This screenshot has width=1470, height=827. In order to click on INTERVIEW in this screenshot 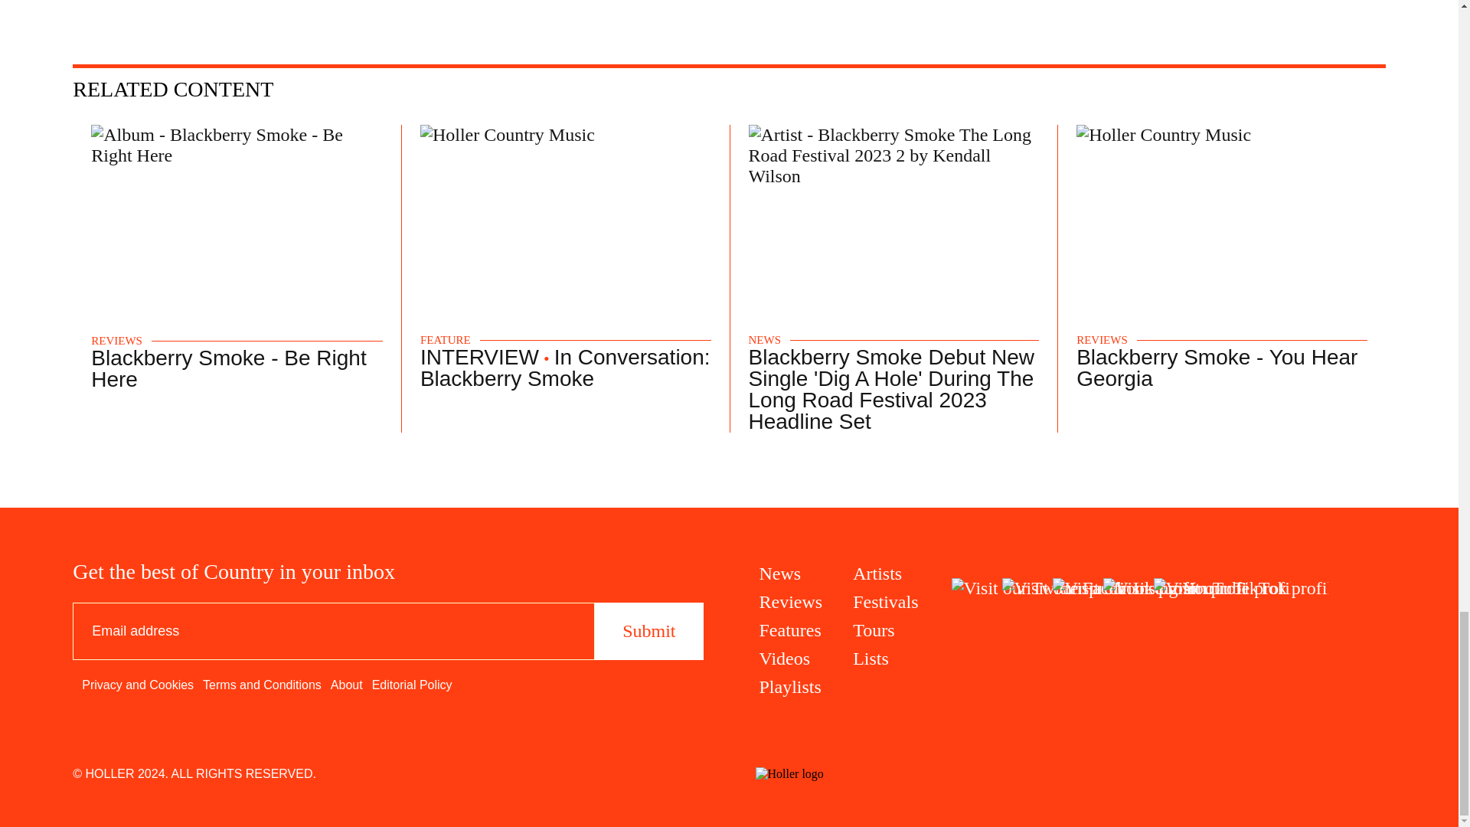, I will do `click(479, 357)`.